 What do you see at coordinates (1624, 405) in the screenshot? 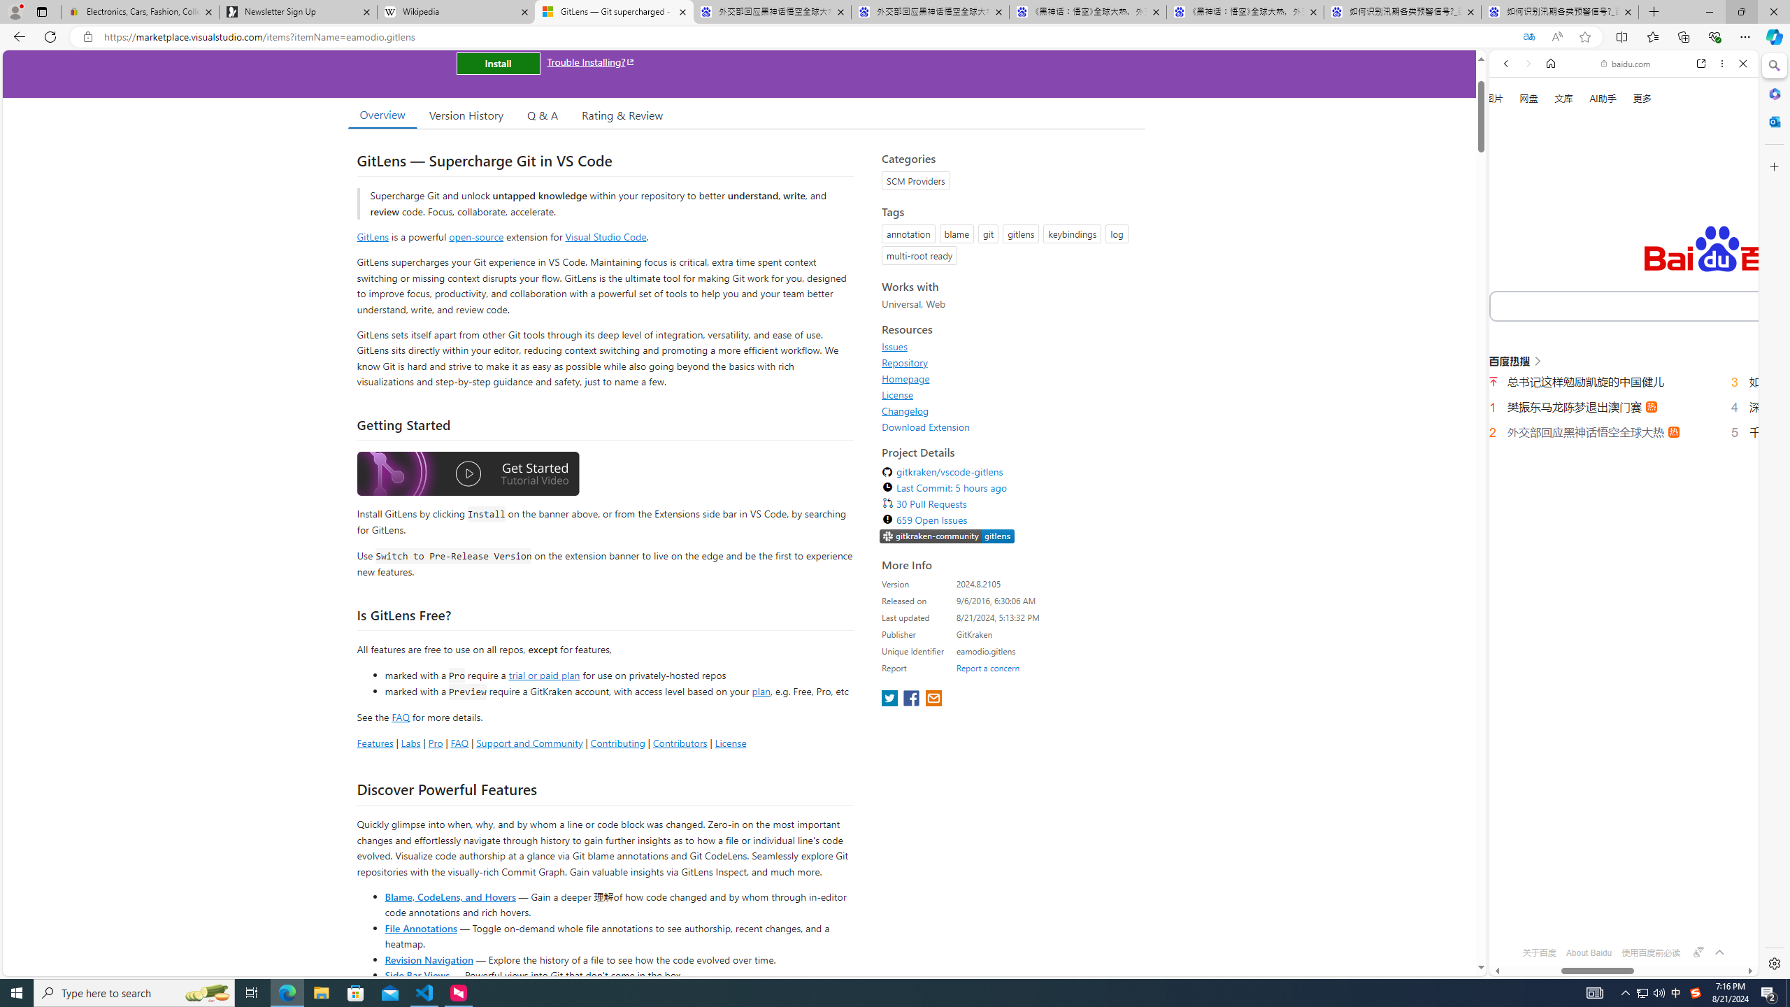
I see `English (US)` at bounding box center [1624, 405].